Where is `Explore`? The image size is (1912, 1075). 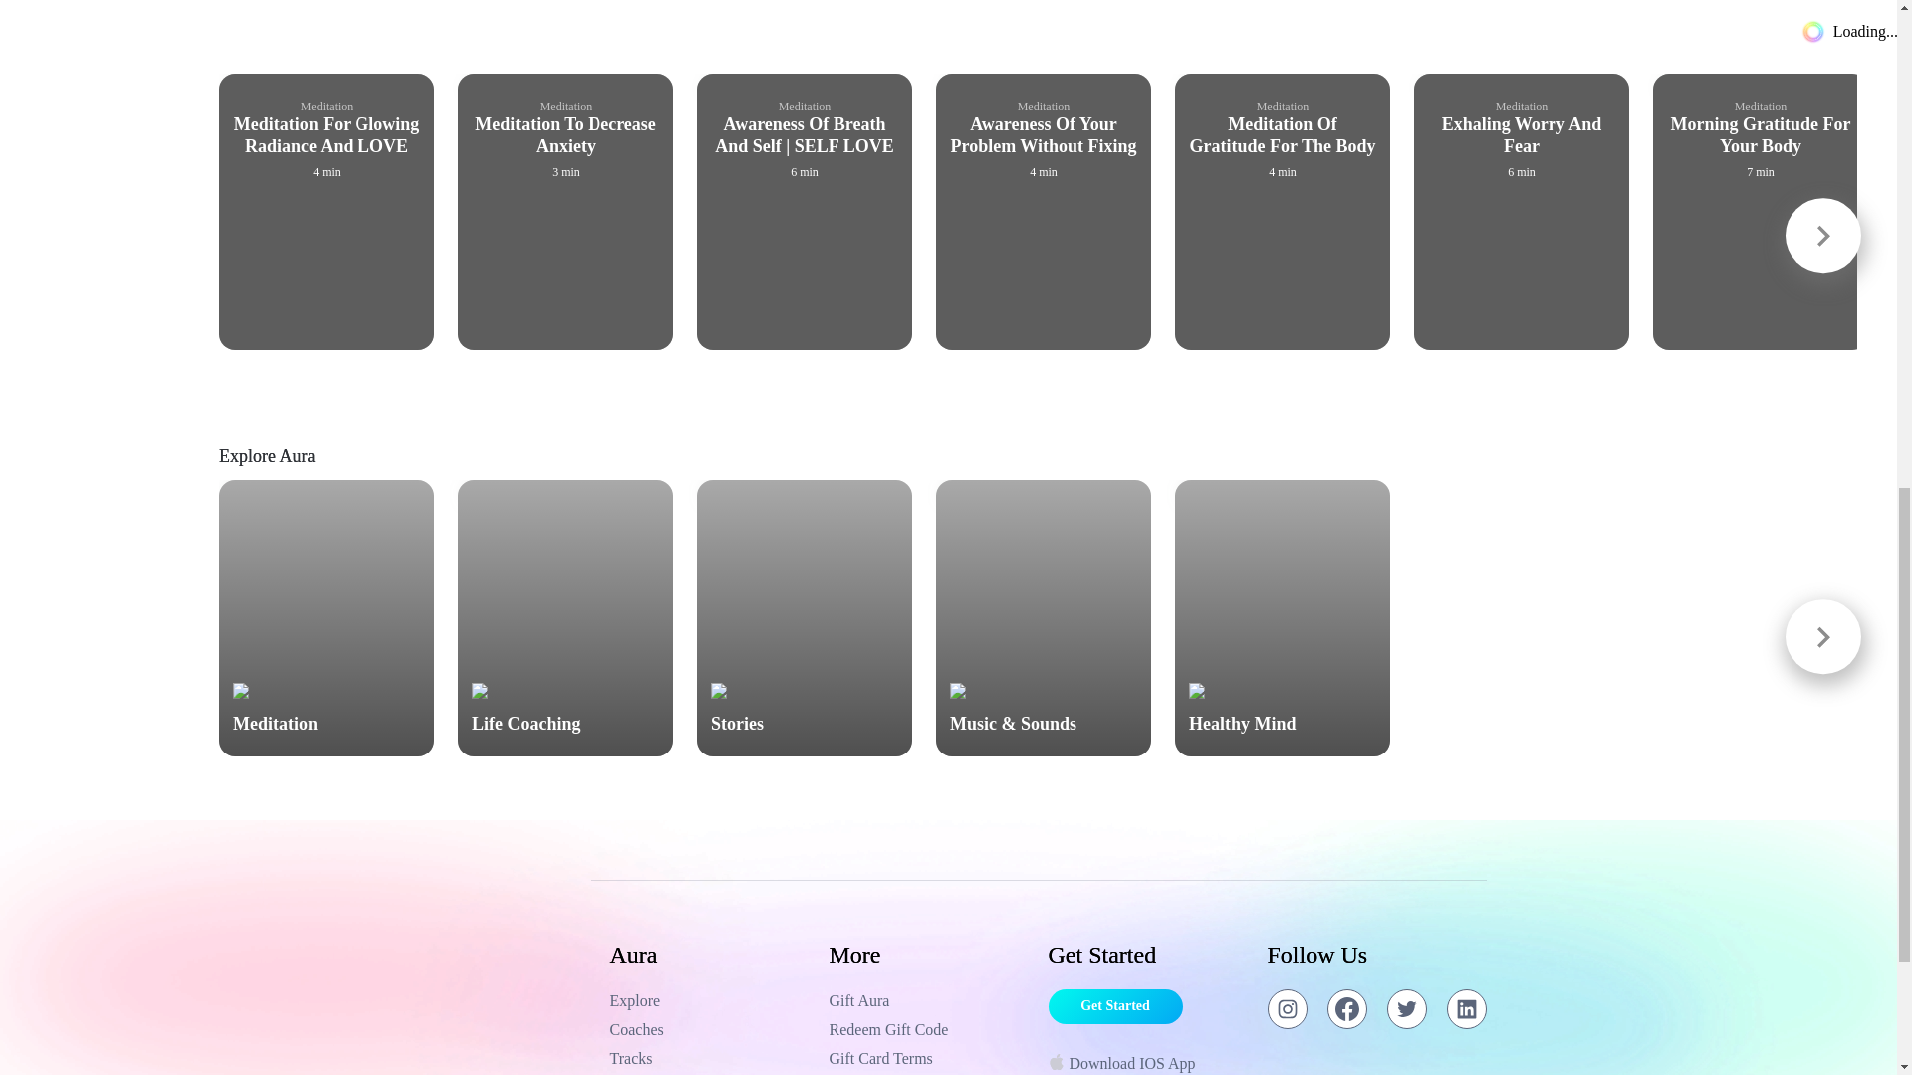
Explore is located at coordinates (709, 1001).